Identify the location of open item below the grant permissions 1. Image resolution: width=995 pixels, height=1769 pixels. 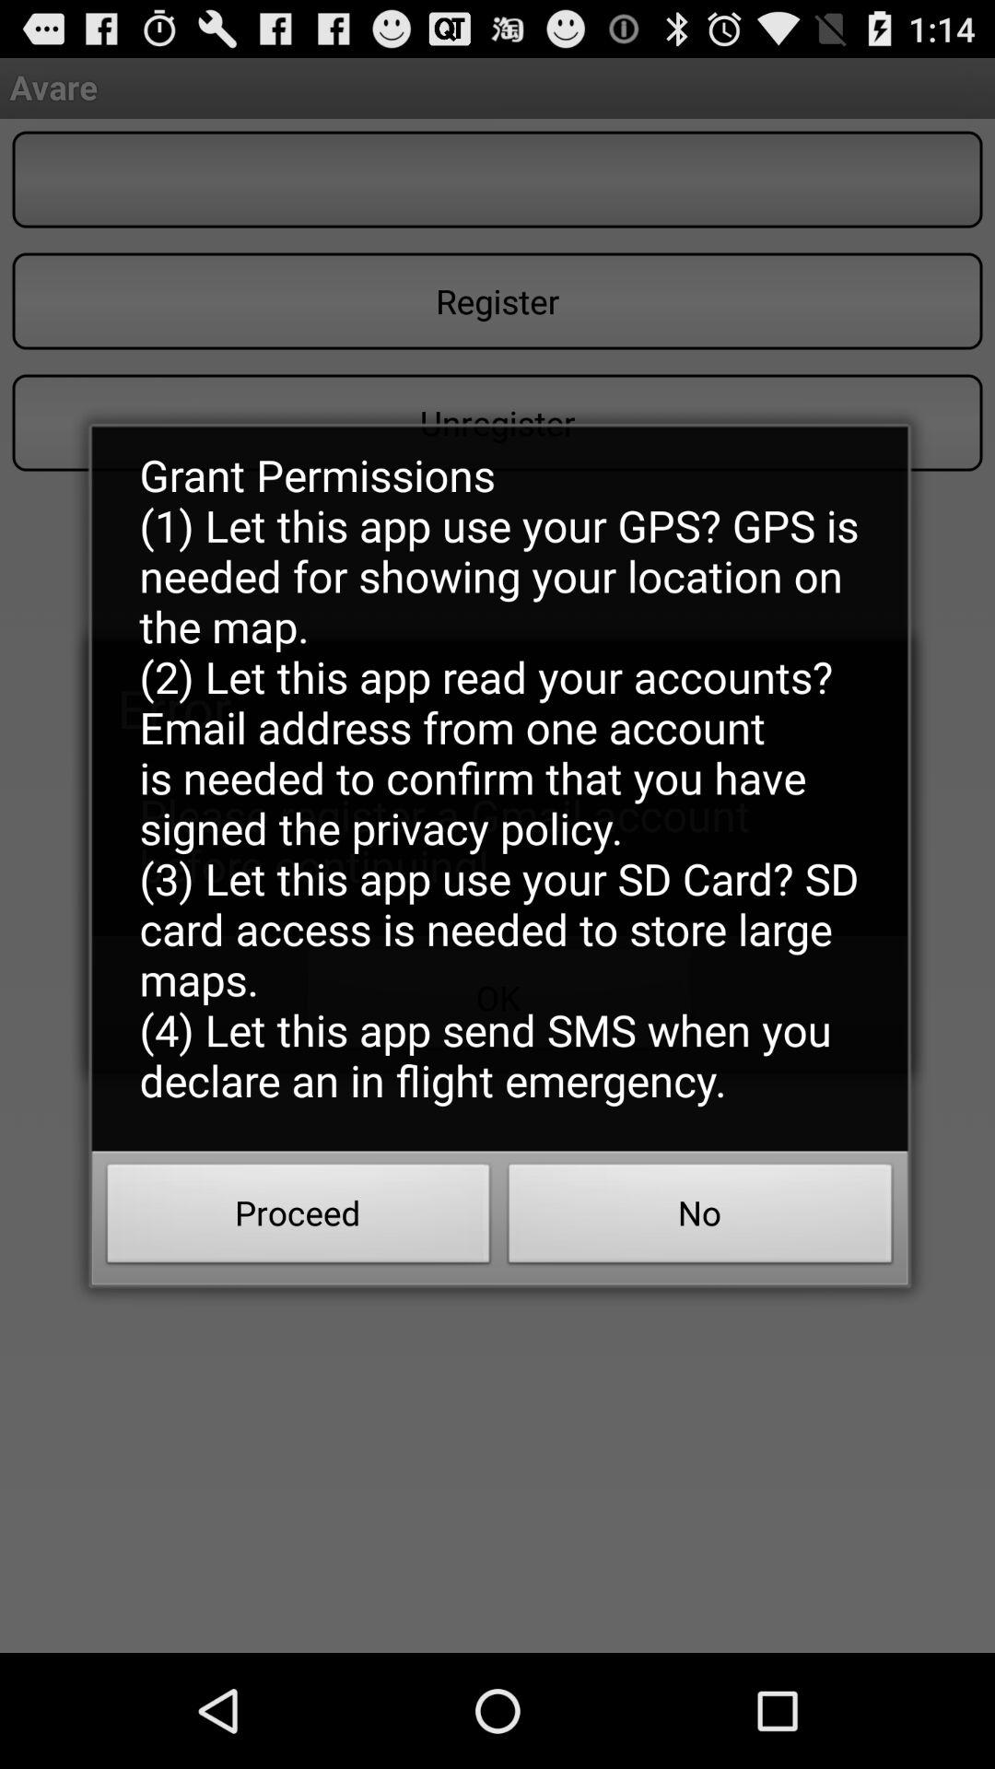
(700, 1219).